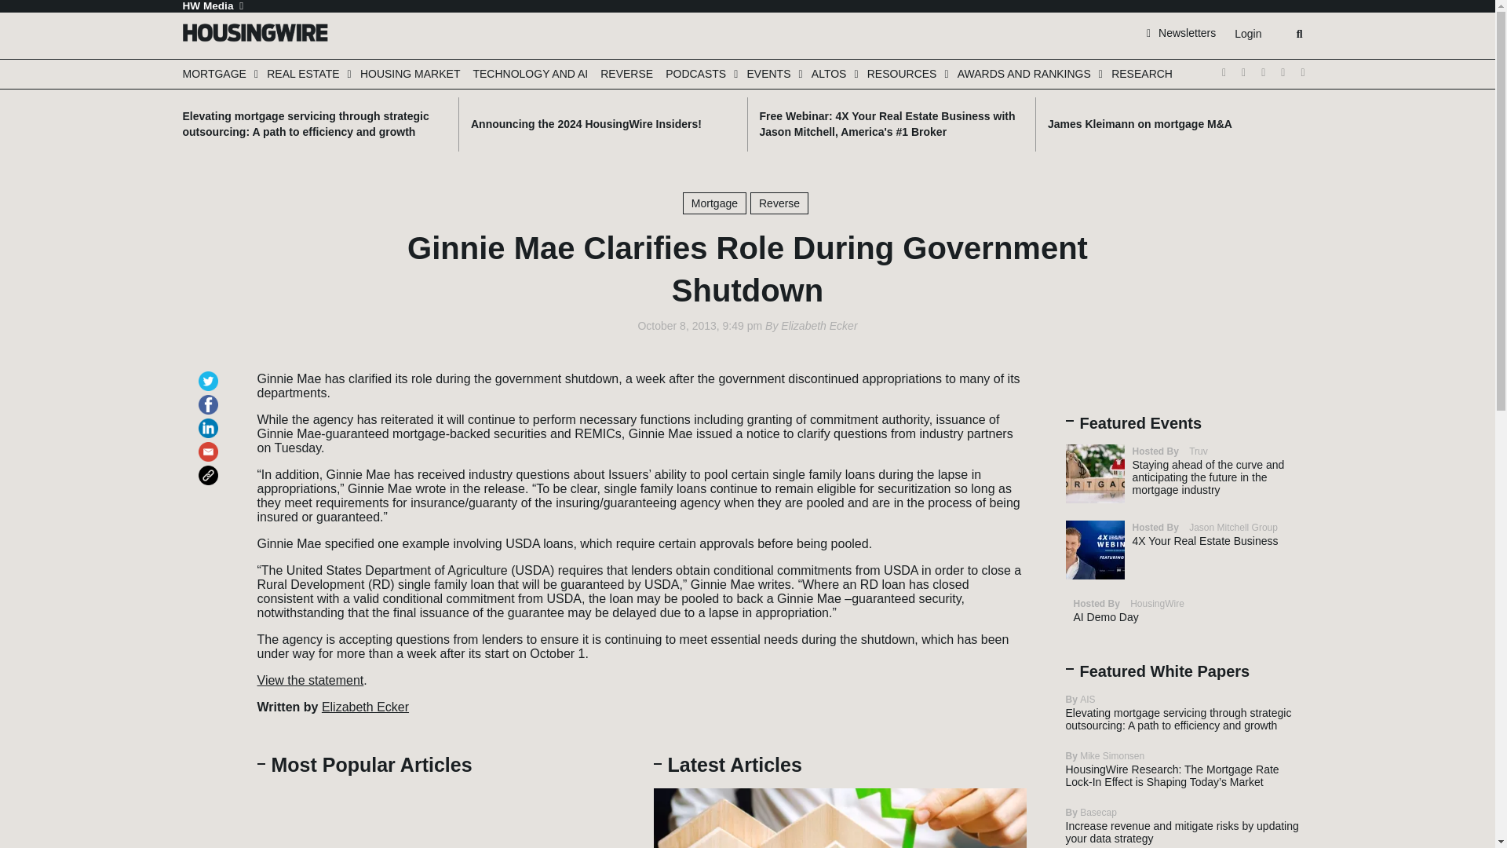 The image size is (1507, 848). Describe the element at coordinates (210, 468) in the screenshot. I see `Click to copy link` at that location.